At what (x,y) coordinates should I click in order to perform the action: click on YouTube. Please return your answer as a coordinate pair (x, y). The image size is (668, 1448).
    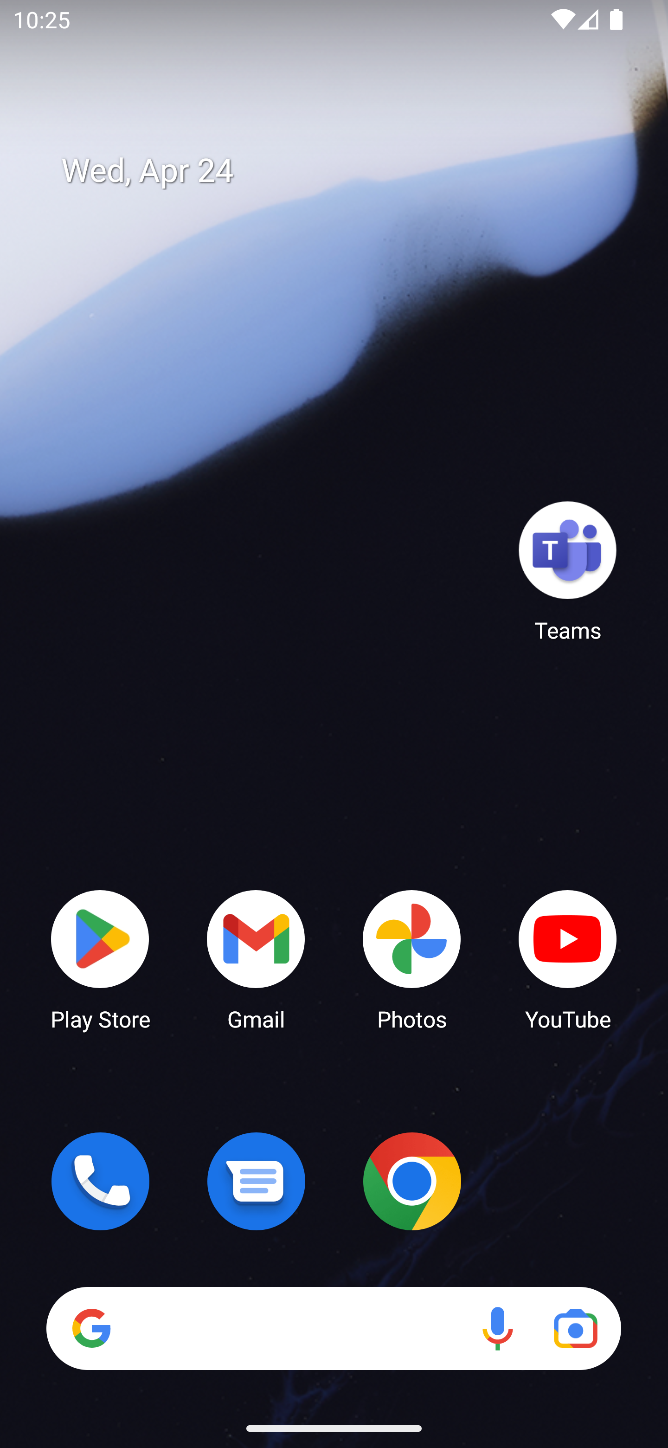
    Looking at the image, I should click on (568, 959).